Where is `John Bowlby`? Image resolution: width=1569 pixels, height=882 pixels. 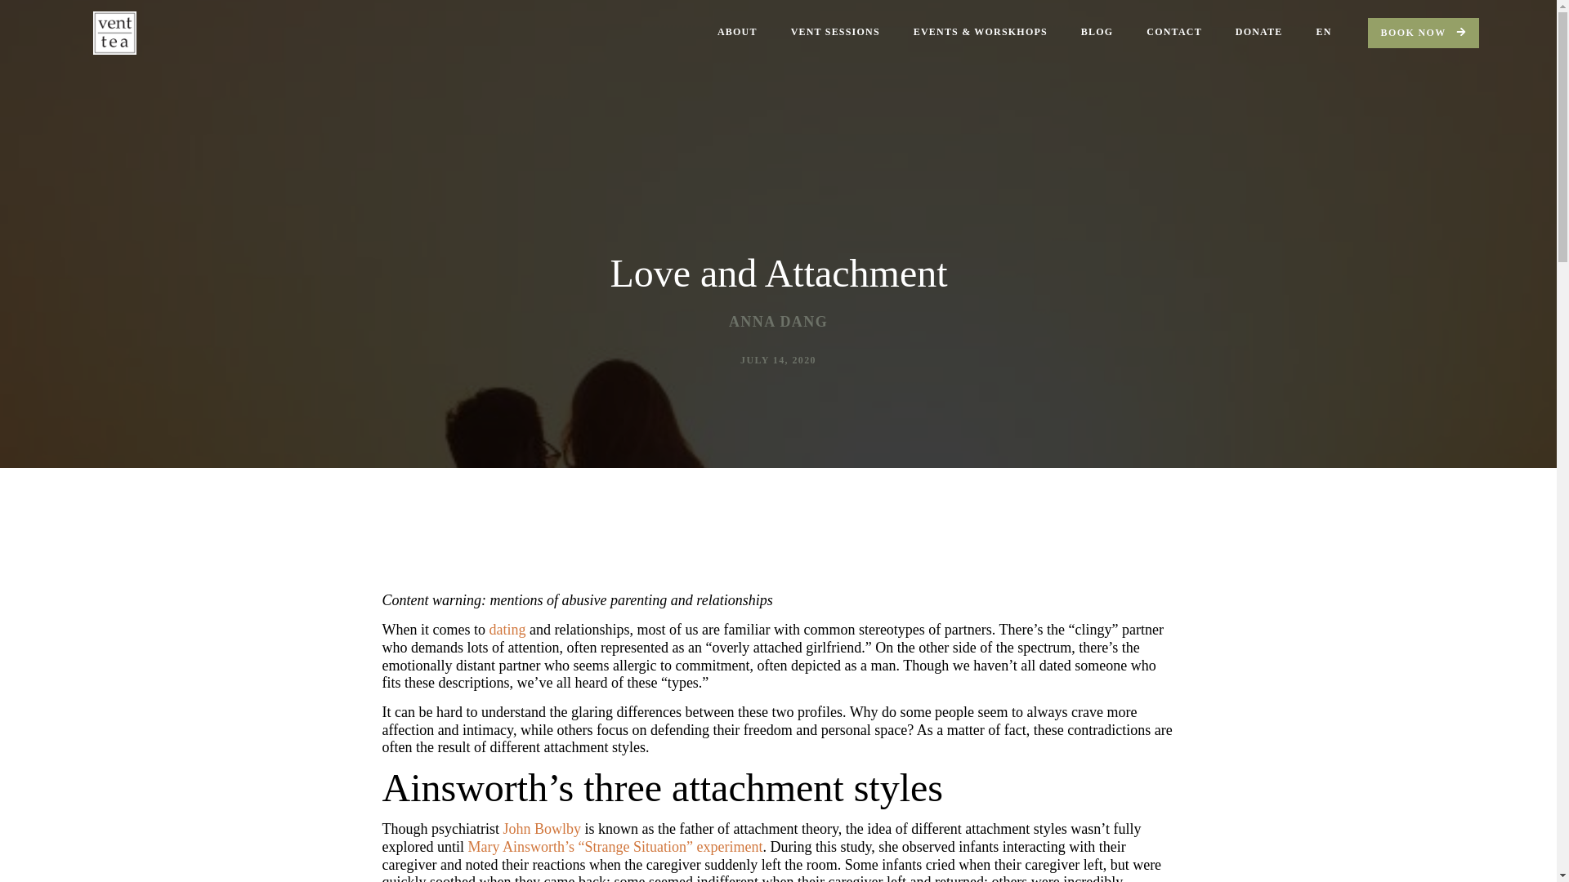
John Bowlby is located at coordinates (541, 828).